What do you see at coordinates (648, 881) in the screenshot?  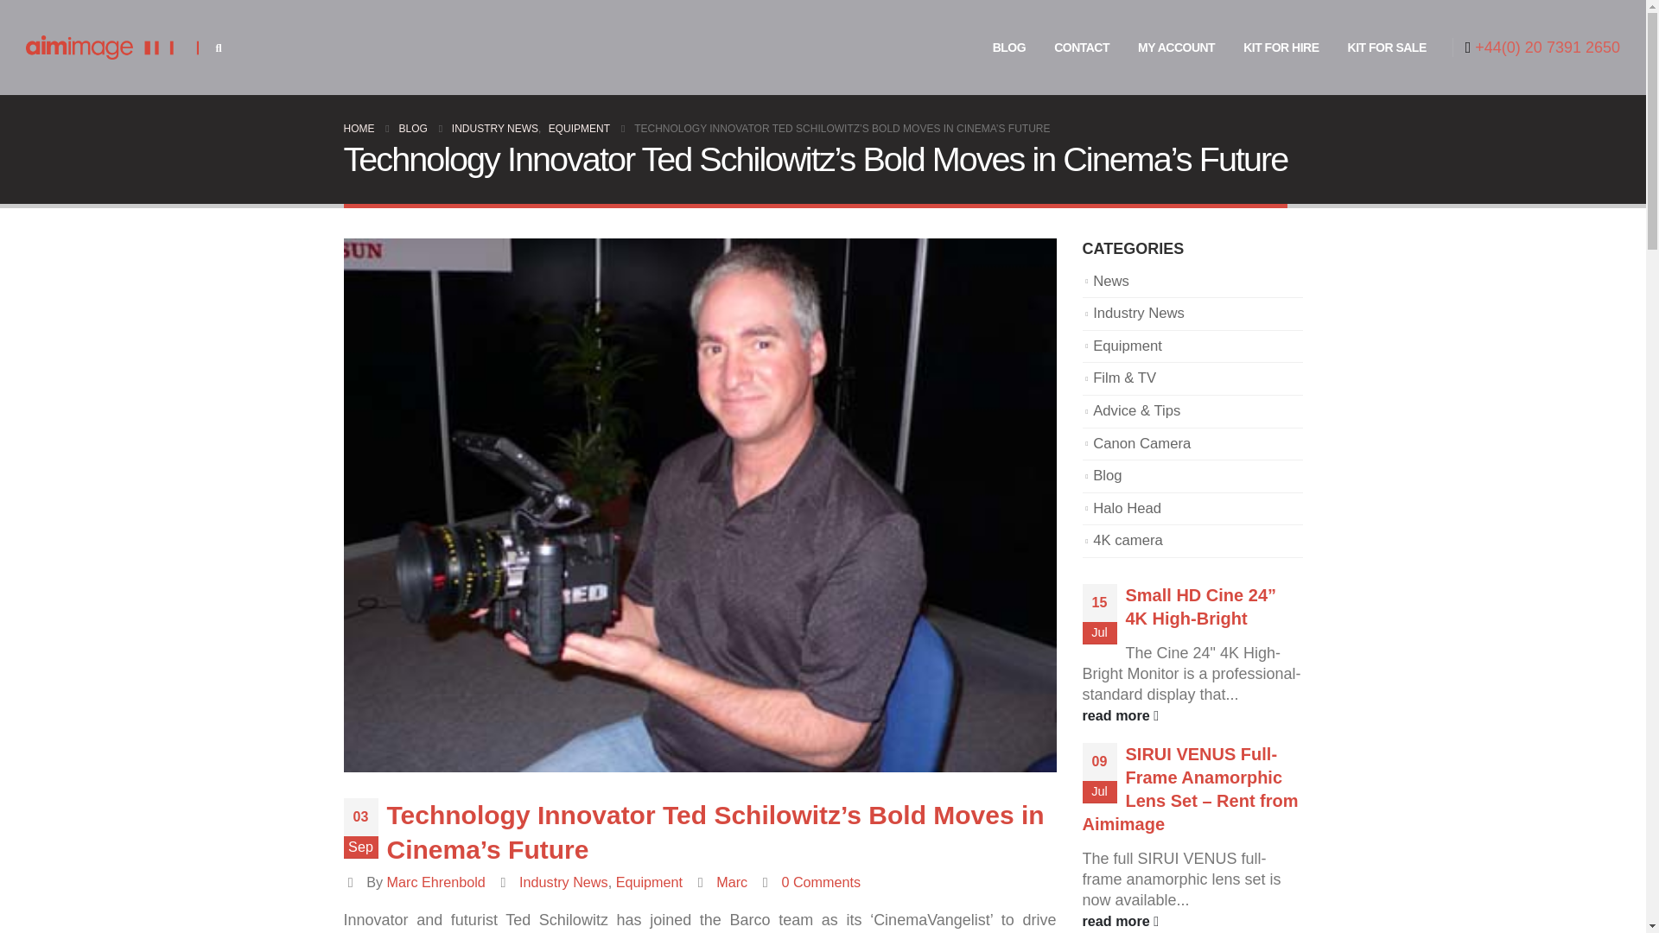 I see `Equipment` at bounding box center [648, 881].